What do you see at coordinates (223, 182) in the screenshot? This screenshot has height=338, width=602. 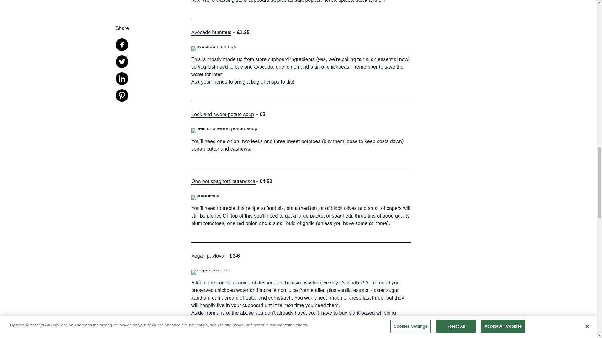 I see `One pot spaghetti putanesca` at bounding box center [223, 182].